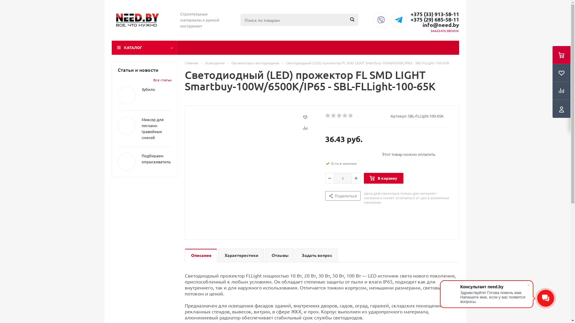 The width and height of the screenshot is (575, 323). Describe the element at coordinates (253, 173) in the screenshot. I see `SBL-FLLight-100-65K_main` at that location.